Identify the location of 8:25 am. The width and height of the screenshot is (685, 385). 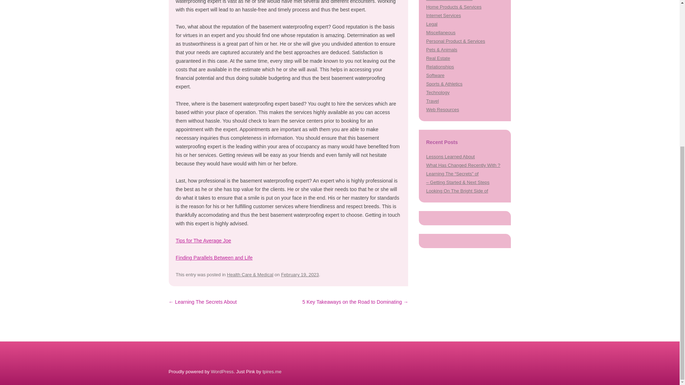
(300, 274).